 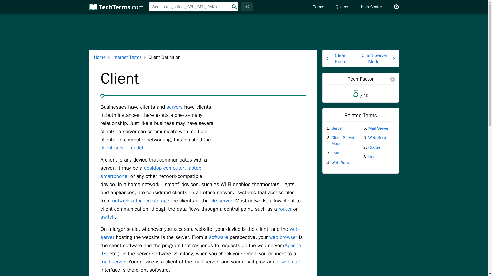 I want to click on smartphone, so click(x=114, y=176).